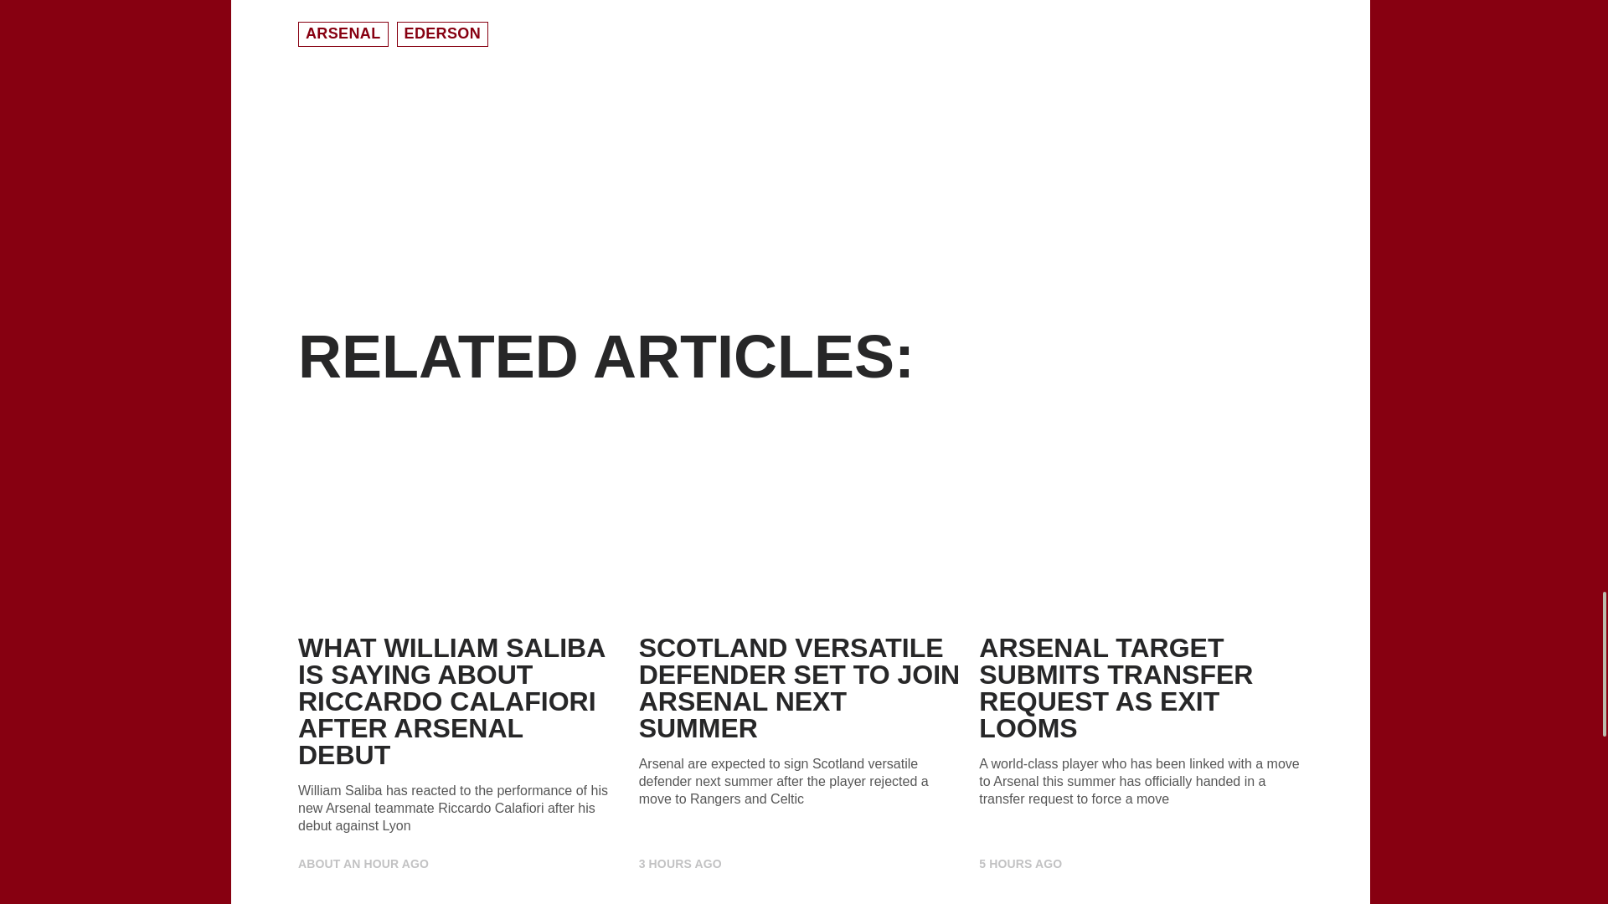 Image resolution: width=1608 pixels, height=904 pixels. What do you see at coordinates (343, 33) in the screenshot?
I see `ARSENAL` at bounding box center [343, 33].